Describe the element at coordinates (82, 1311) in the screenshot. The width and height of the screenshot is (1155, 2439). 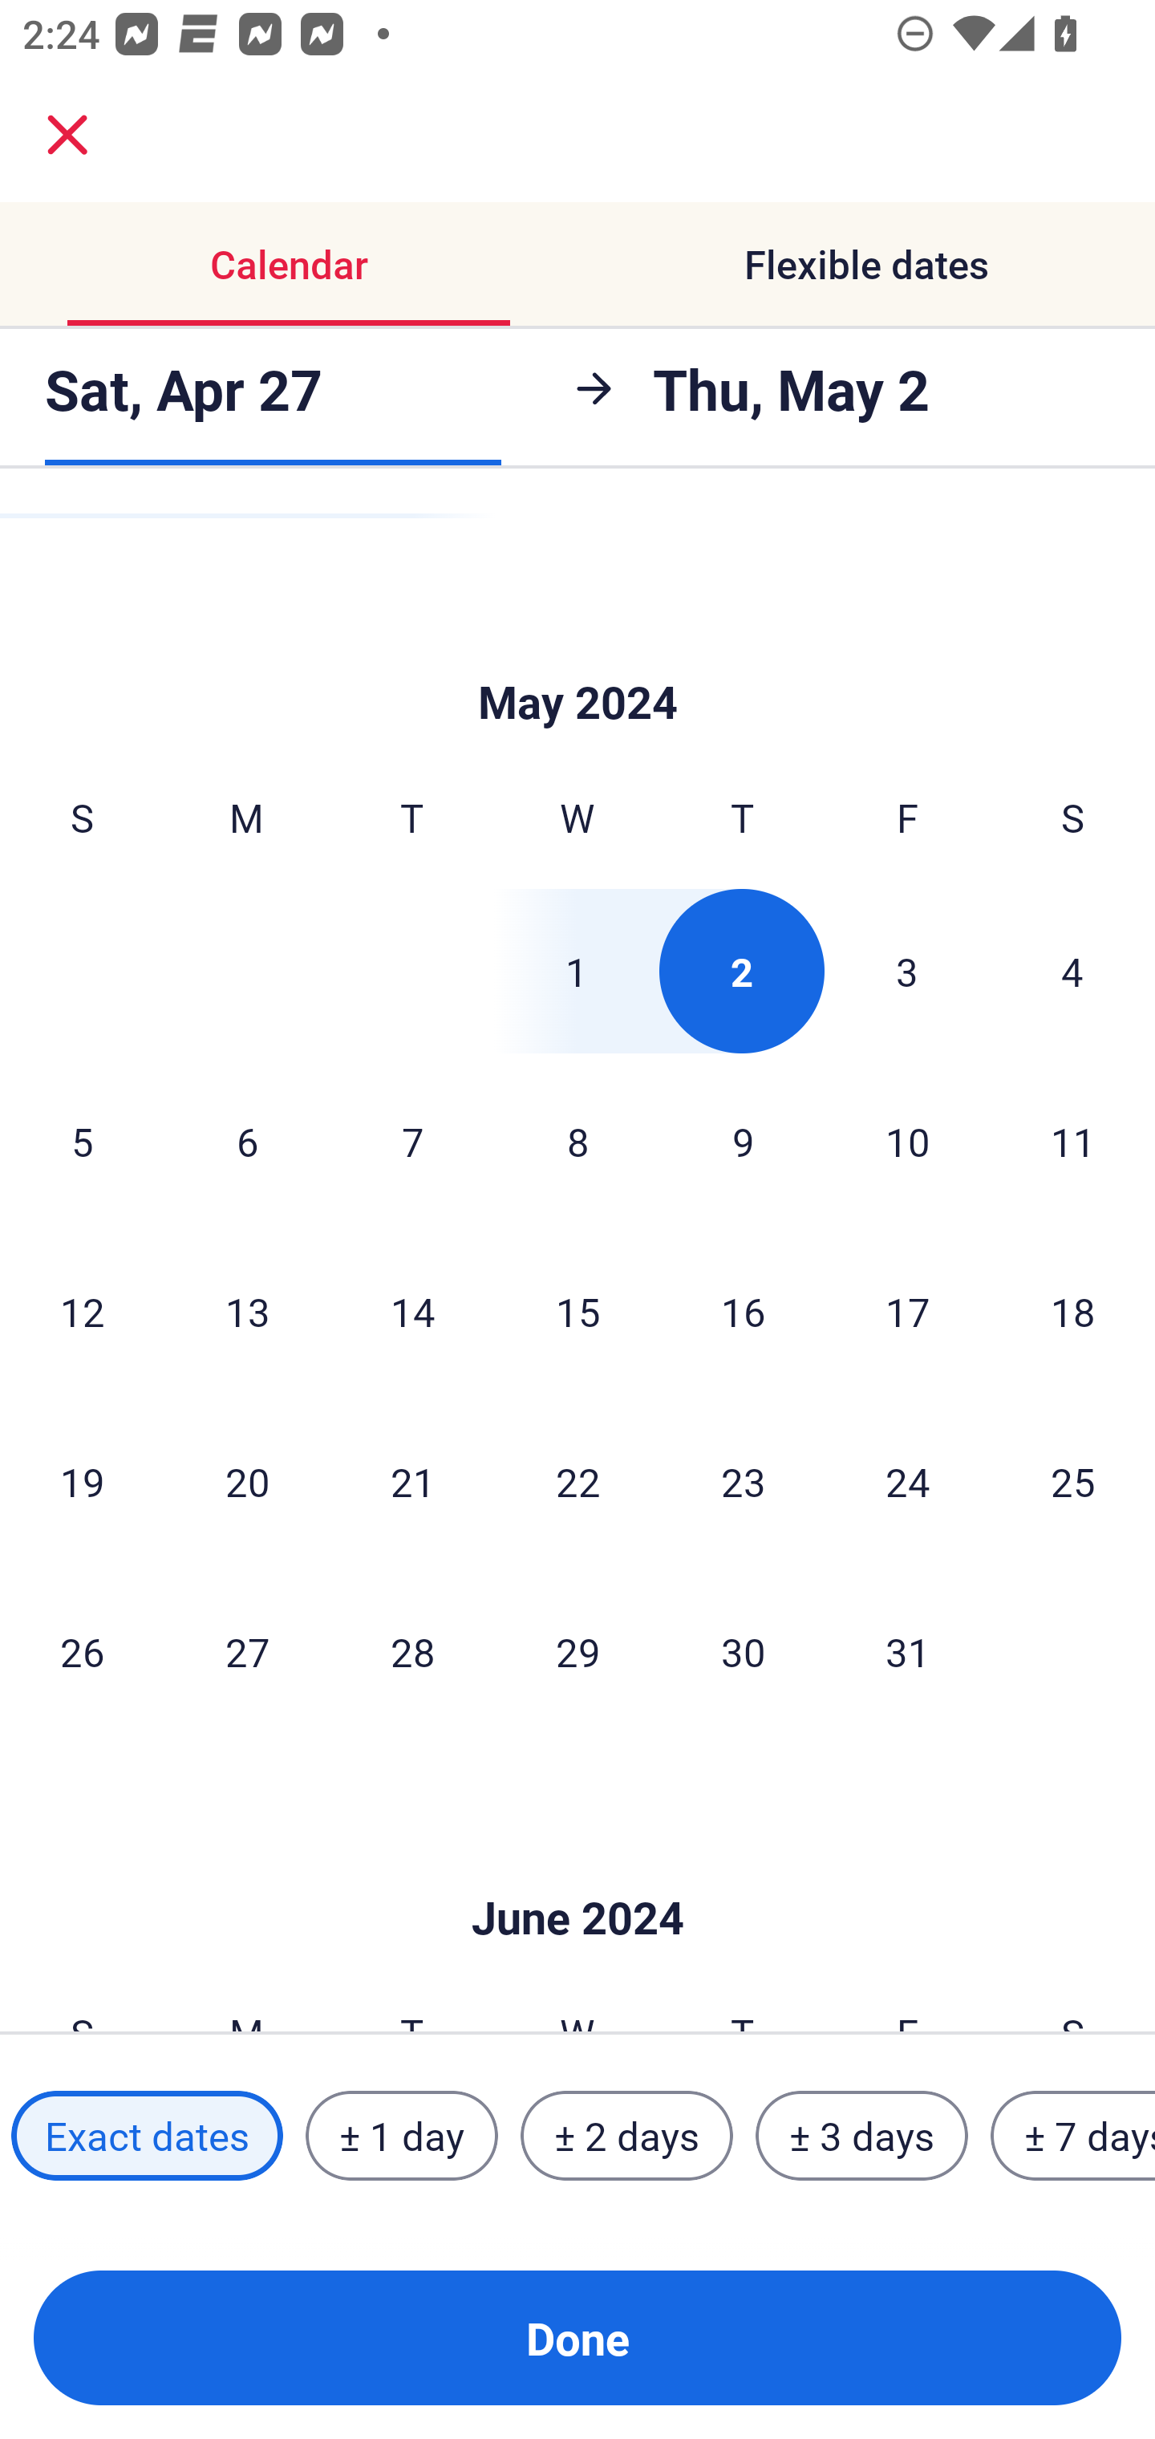
I see `12 Sunday, May 12, 2024` at that location.